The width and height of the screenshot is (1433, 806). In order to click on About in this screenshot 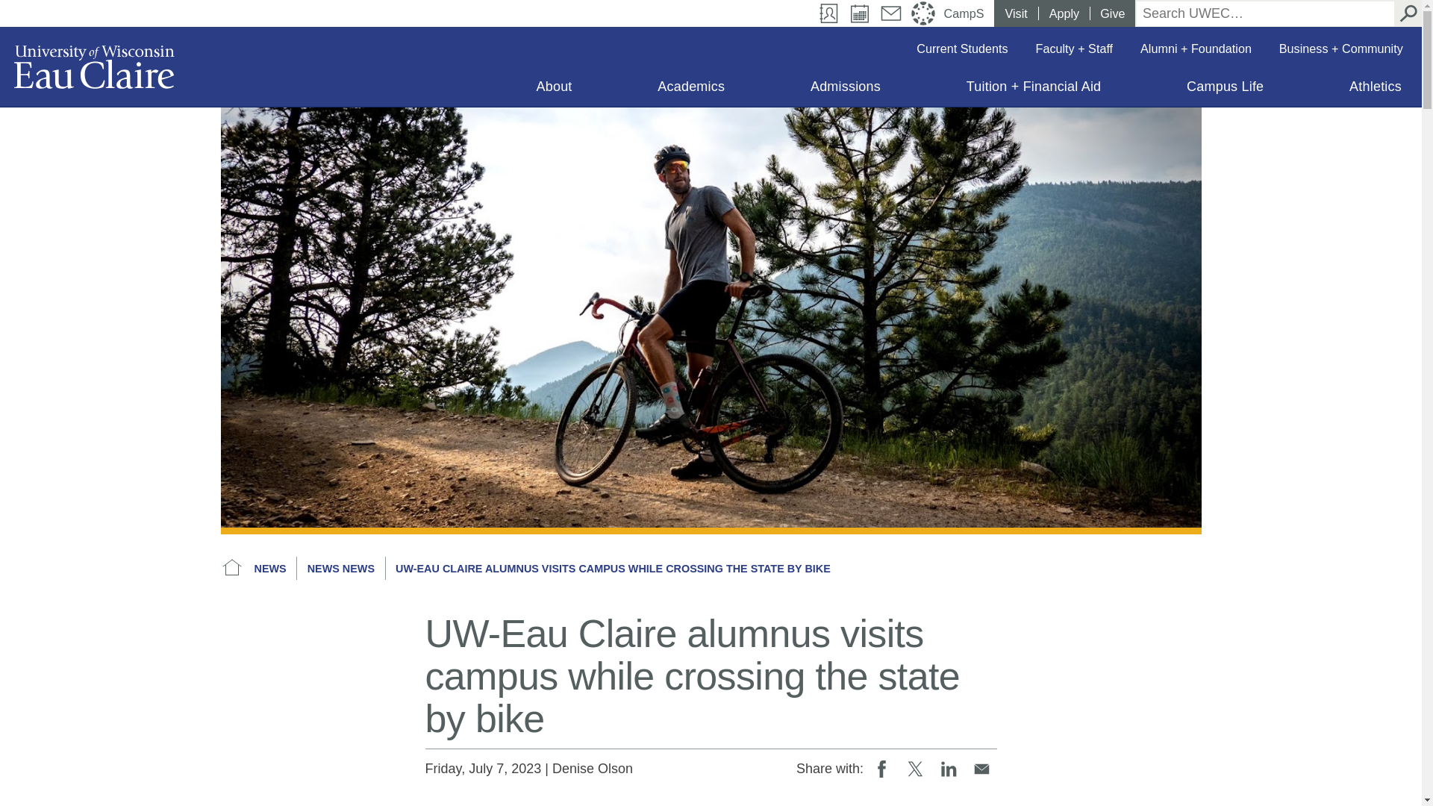, I will do `click(554, 90)`.